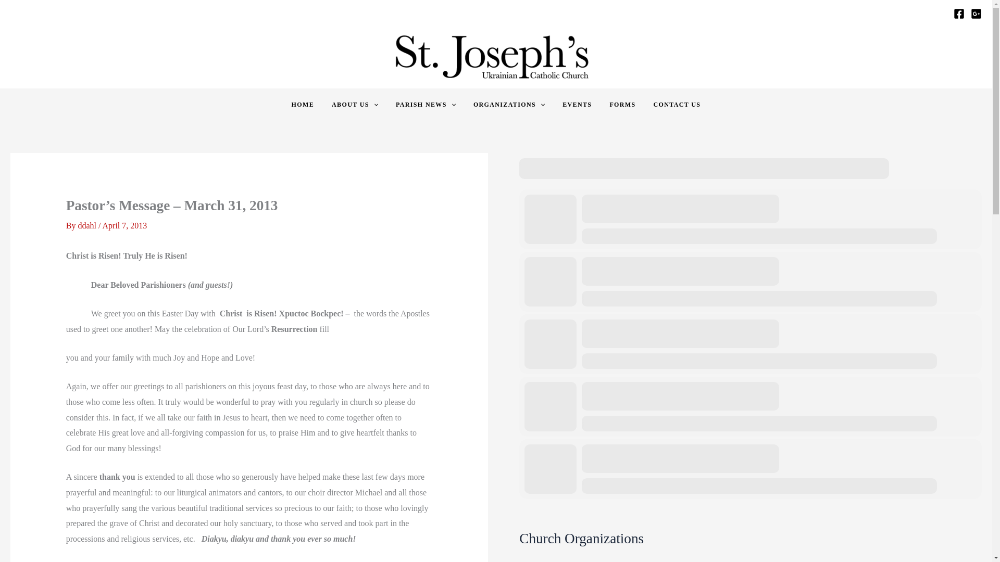 The width and height of the screenshot is (1000, 562). I want to click on PARISH NEWS, so click(426, 105).